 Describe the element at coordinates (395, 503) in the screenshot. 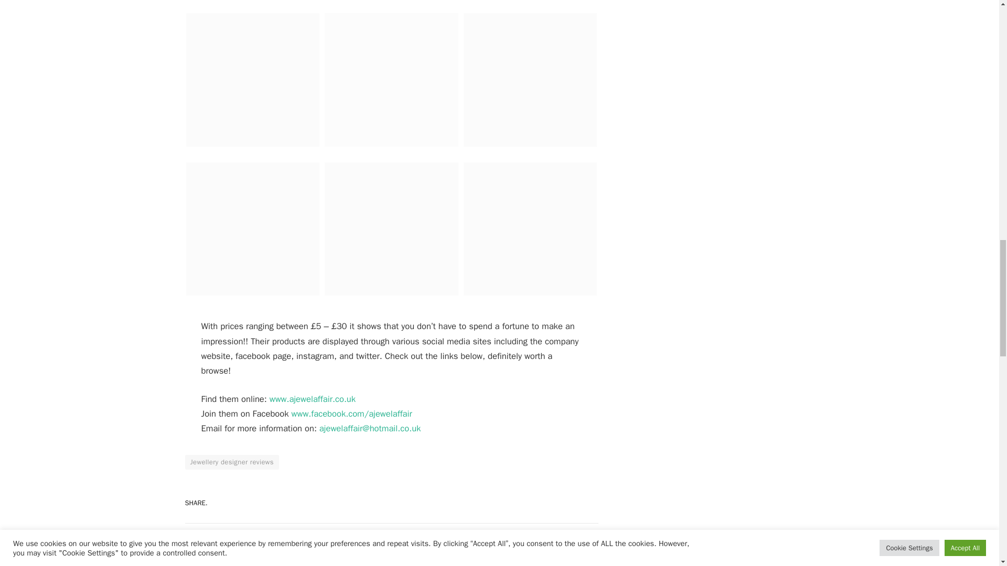

I see `Share on Facebook` at that location.